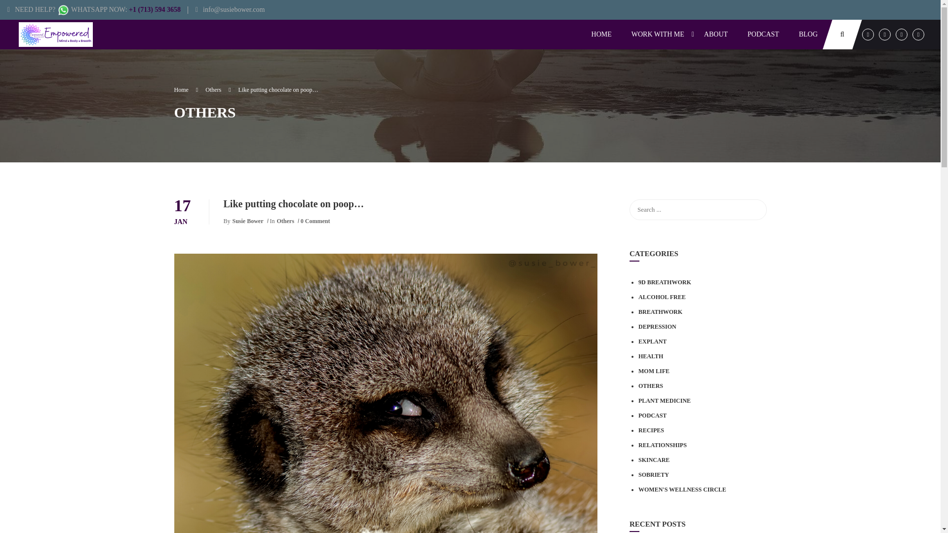 This screenshot has width=948, height=533. Describe the element at coordinates (57, 35) in the screenshot. I see `Susie Bower - Awareness brings change` at that location.